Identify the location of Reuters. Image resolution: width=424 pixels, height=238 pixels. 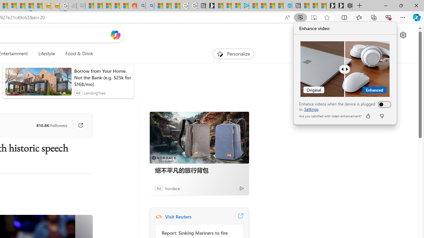
(158, 217).